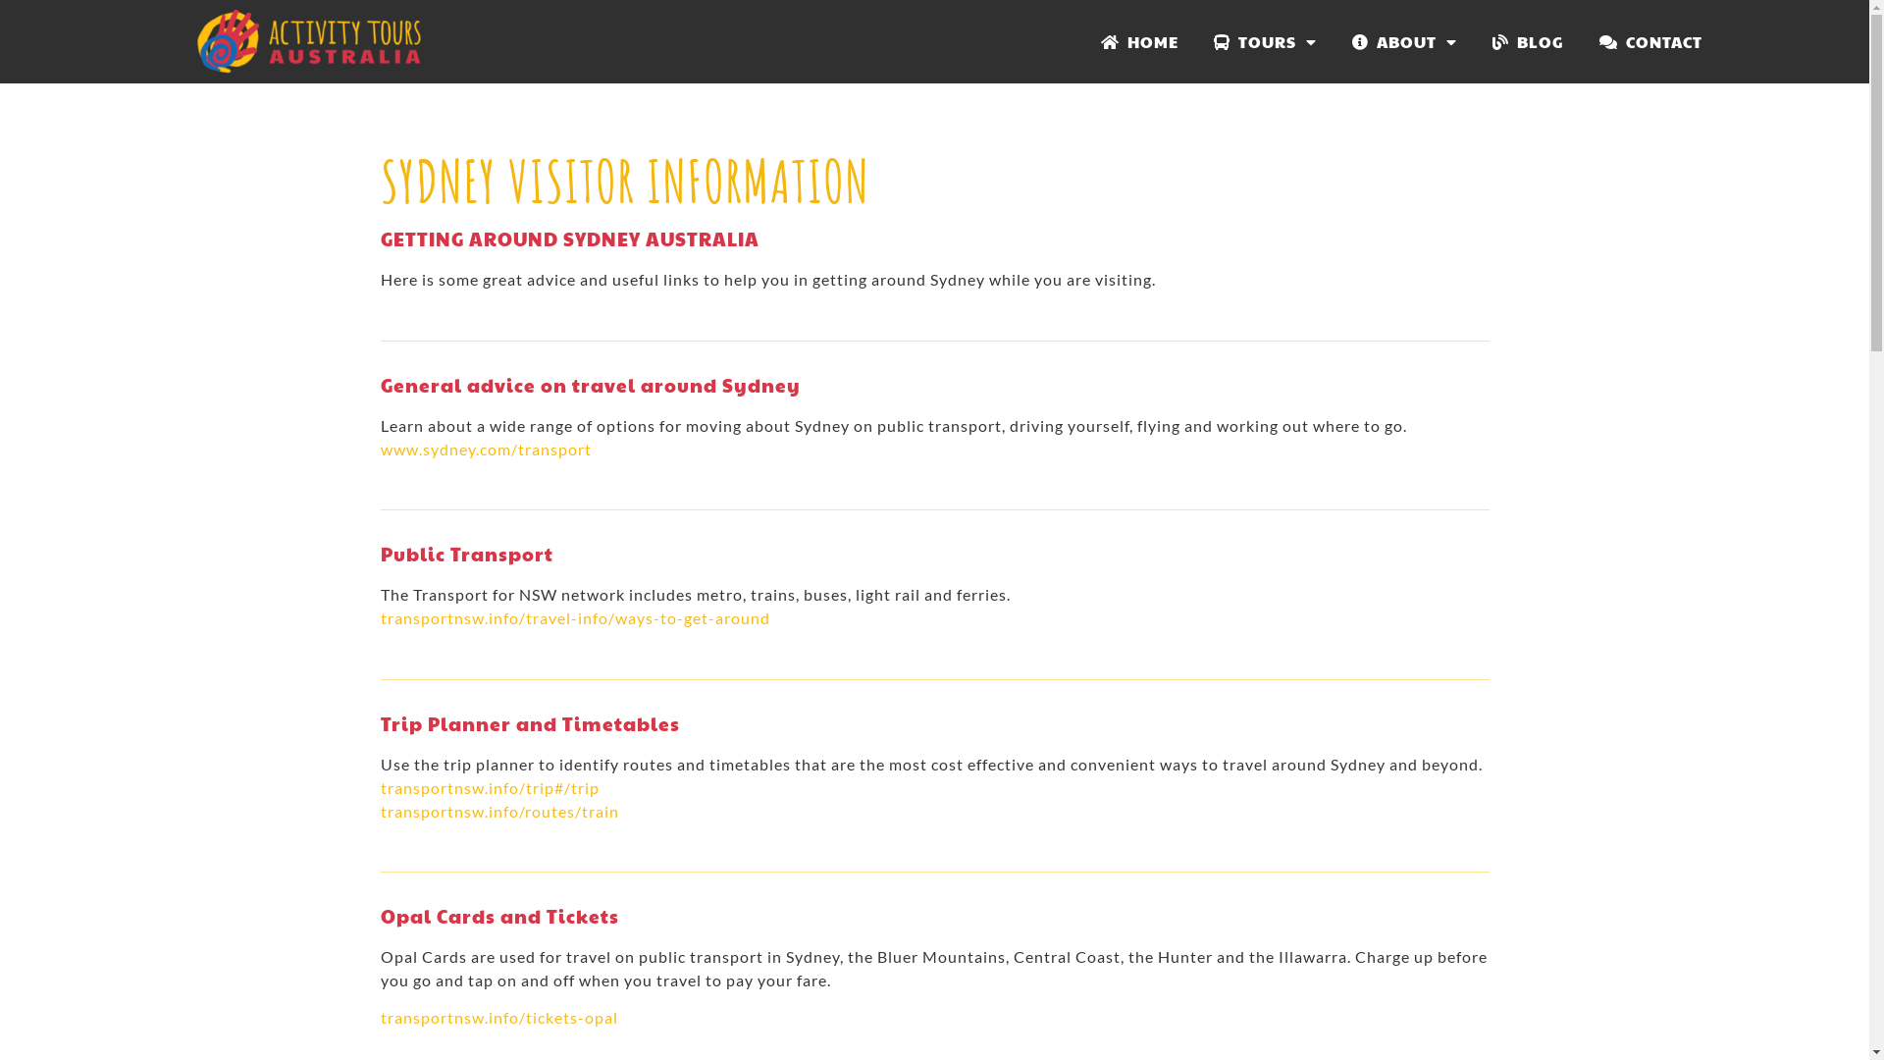 This screenshot has width=1884, height=1060. I want to click on transportnsw.info/trip#/trip, so click(491, 787).